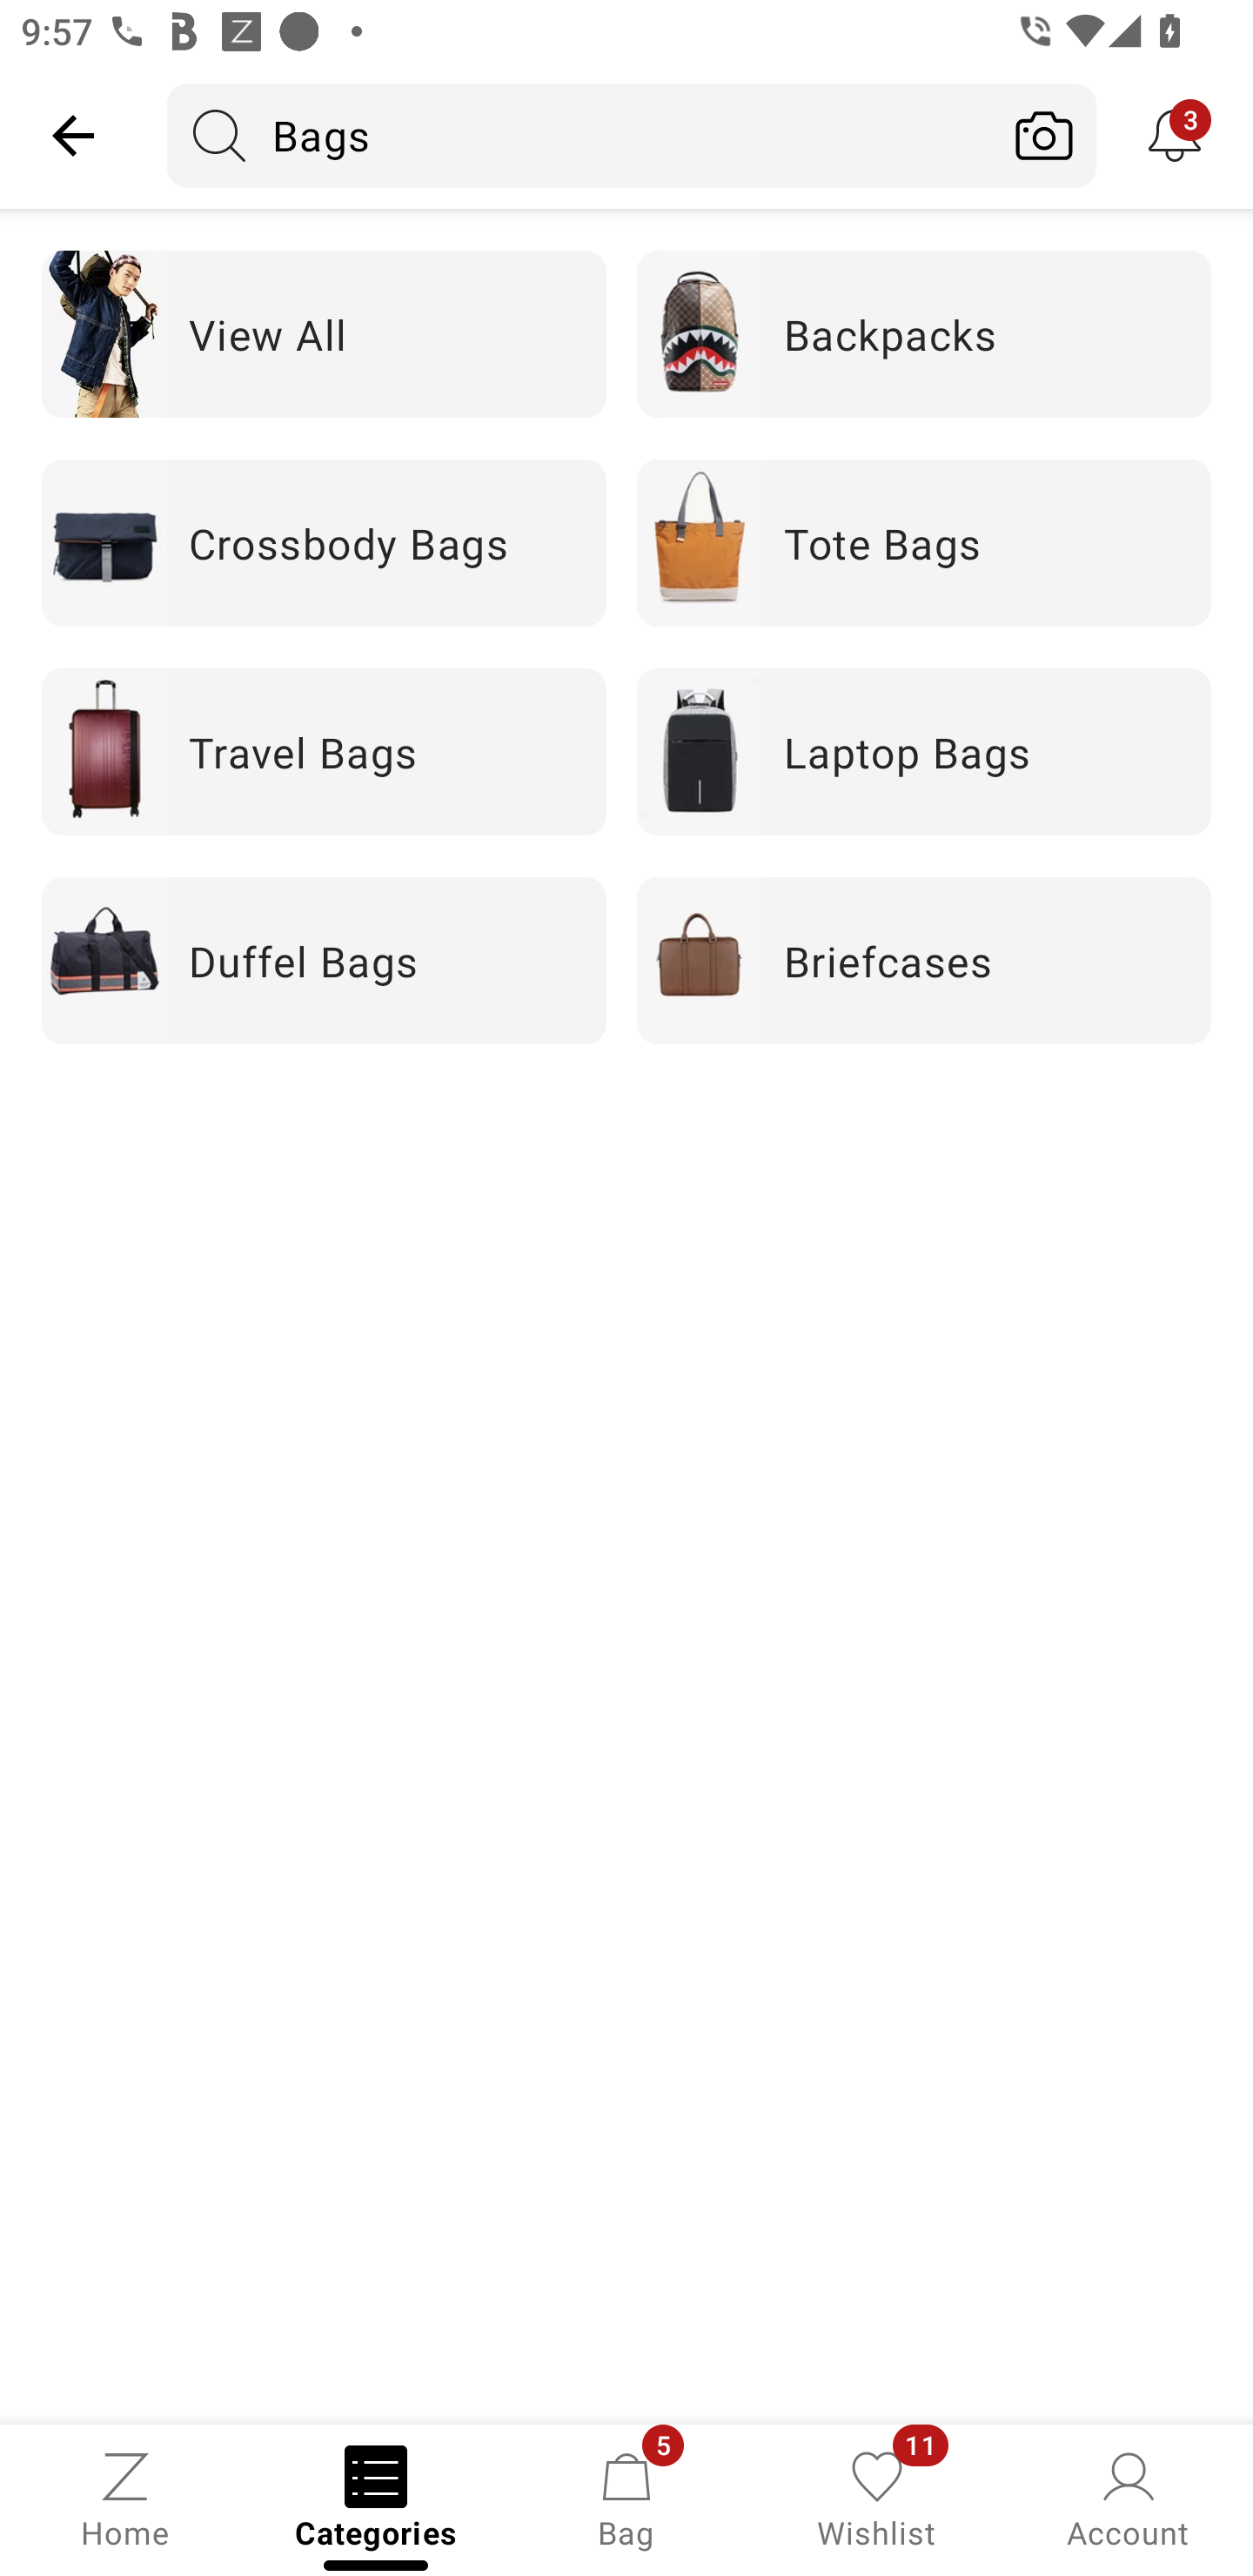  Describe the element at coordinates (924, 333) in the screenshot. I see `Backpacks` at that location.